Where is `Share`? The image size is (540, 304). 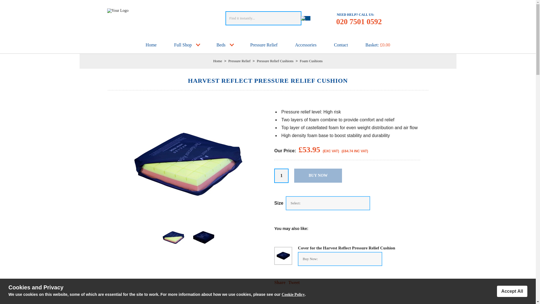
Share is located at coordinates (280, 282).